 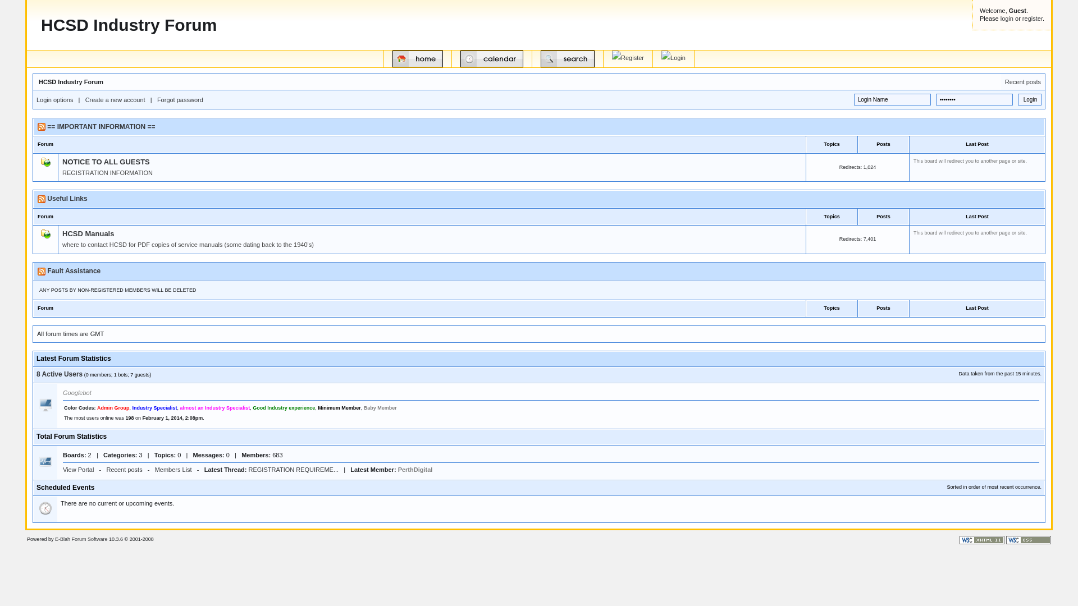 What do you see at coordinates (74, 271) in the screenshot?
I see `Fault Assistance` at bounding box center [74, 271].